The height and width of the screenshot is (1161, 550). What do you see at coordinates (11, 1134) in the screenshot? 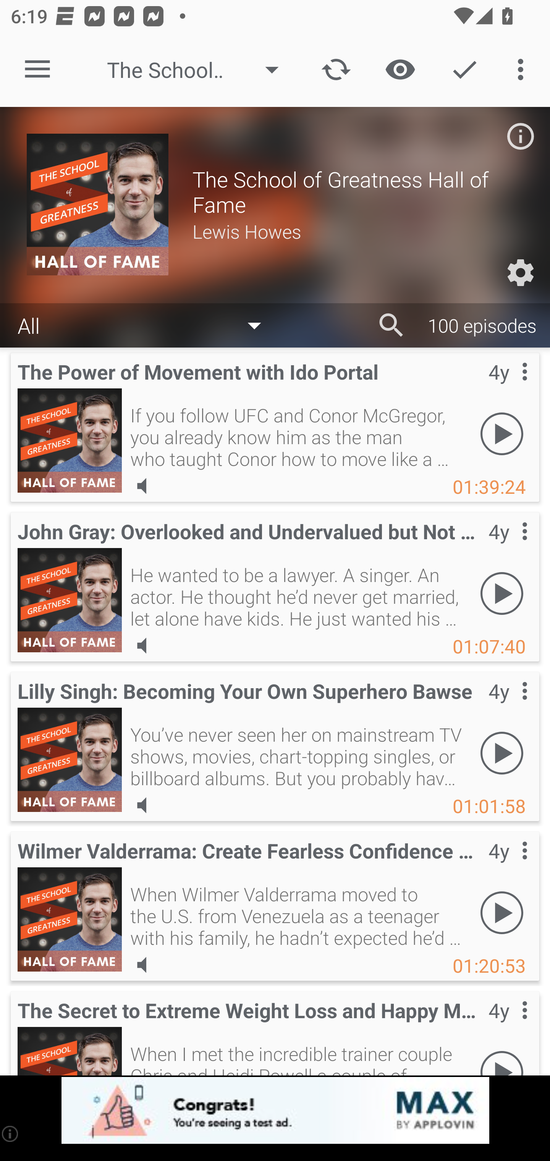
I see `(i)` at bounding box center [11, 1134].